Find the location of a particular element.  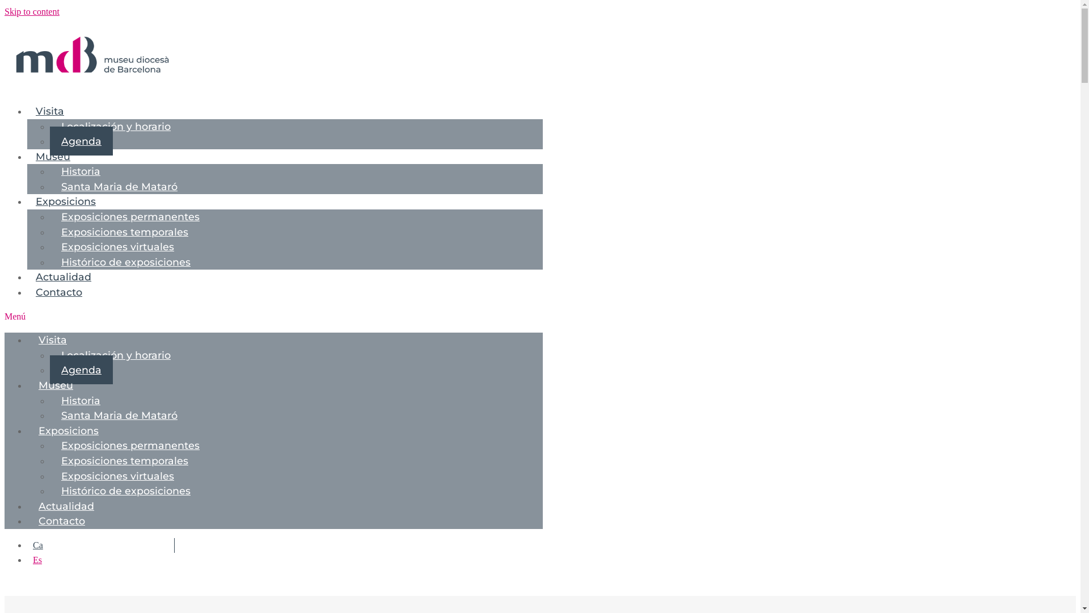

Historia is located at coordinates (81, 401).